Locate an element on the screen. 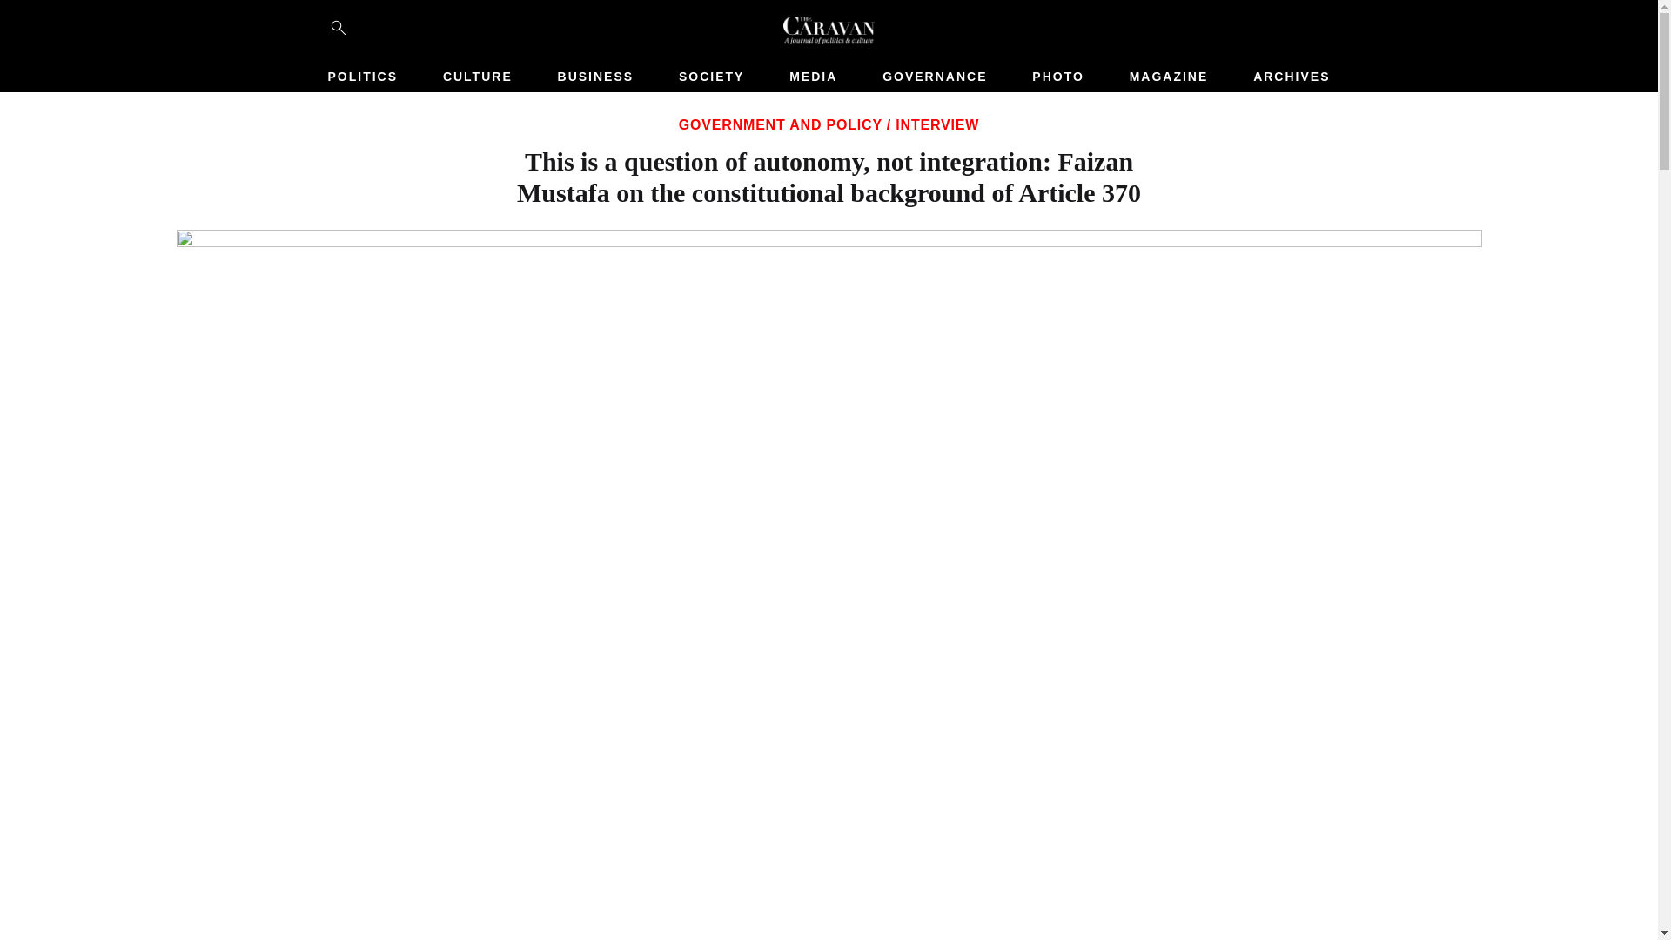  GOVERNANCE is located at coordinates (935, 77).